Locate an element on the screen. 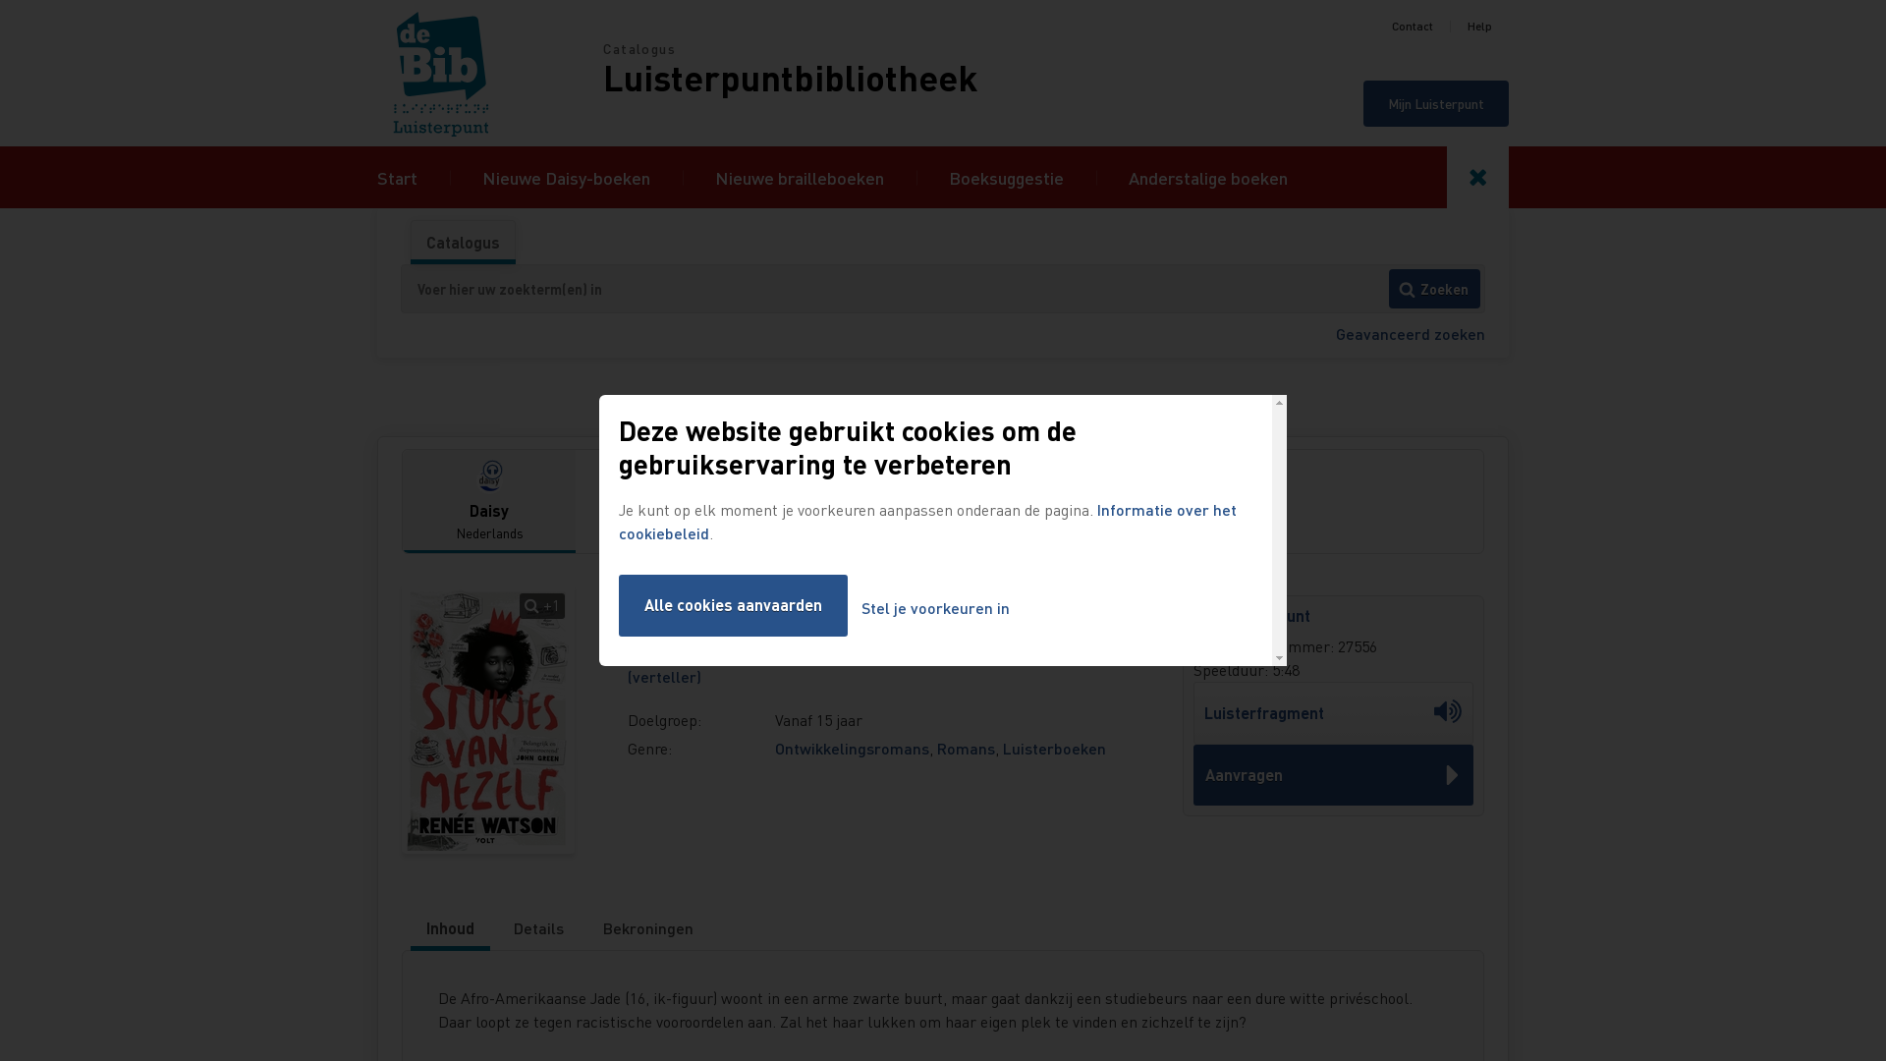 Image resolution: width=1886 pixels, height=1061 pixels. Aanvragen is located at coordinates (1334, 775).